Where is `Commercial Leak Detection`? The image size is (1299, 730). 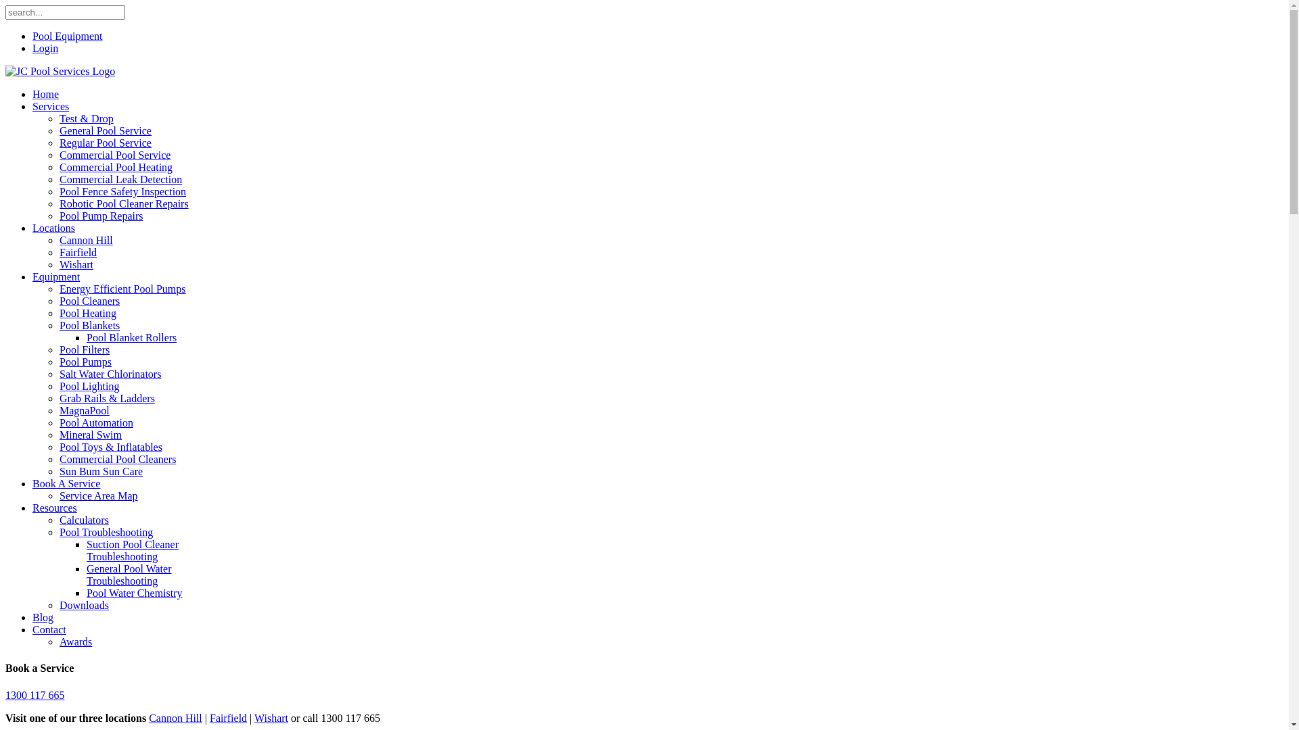 Commercial Leak Detection is located at coordinates (120, 180).